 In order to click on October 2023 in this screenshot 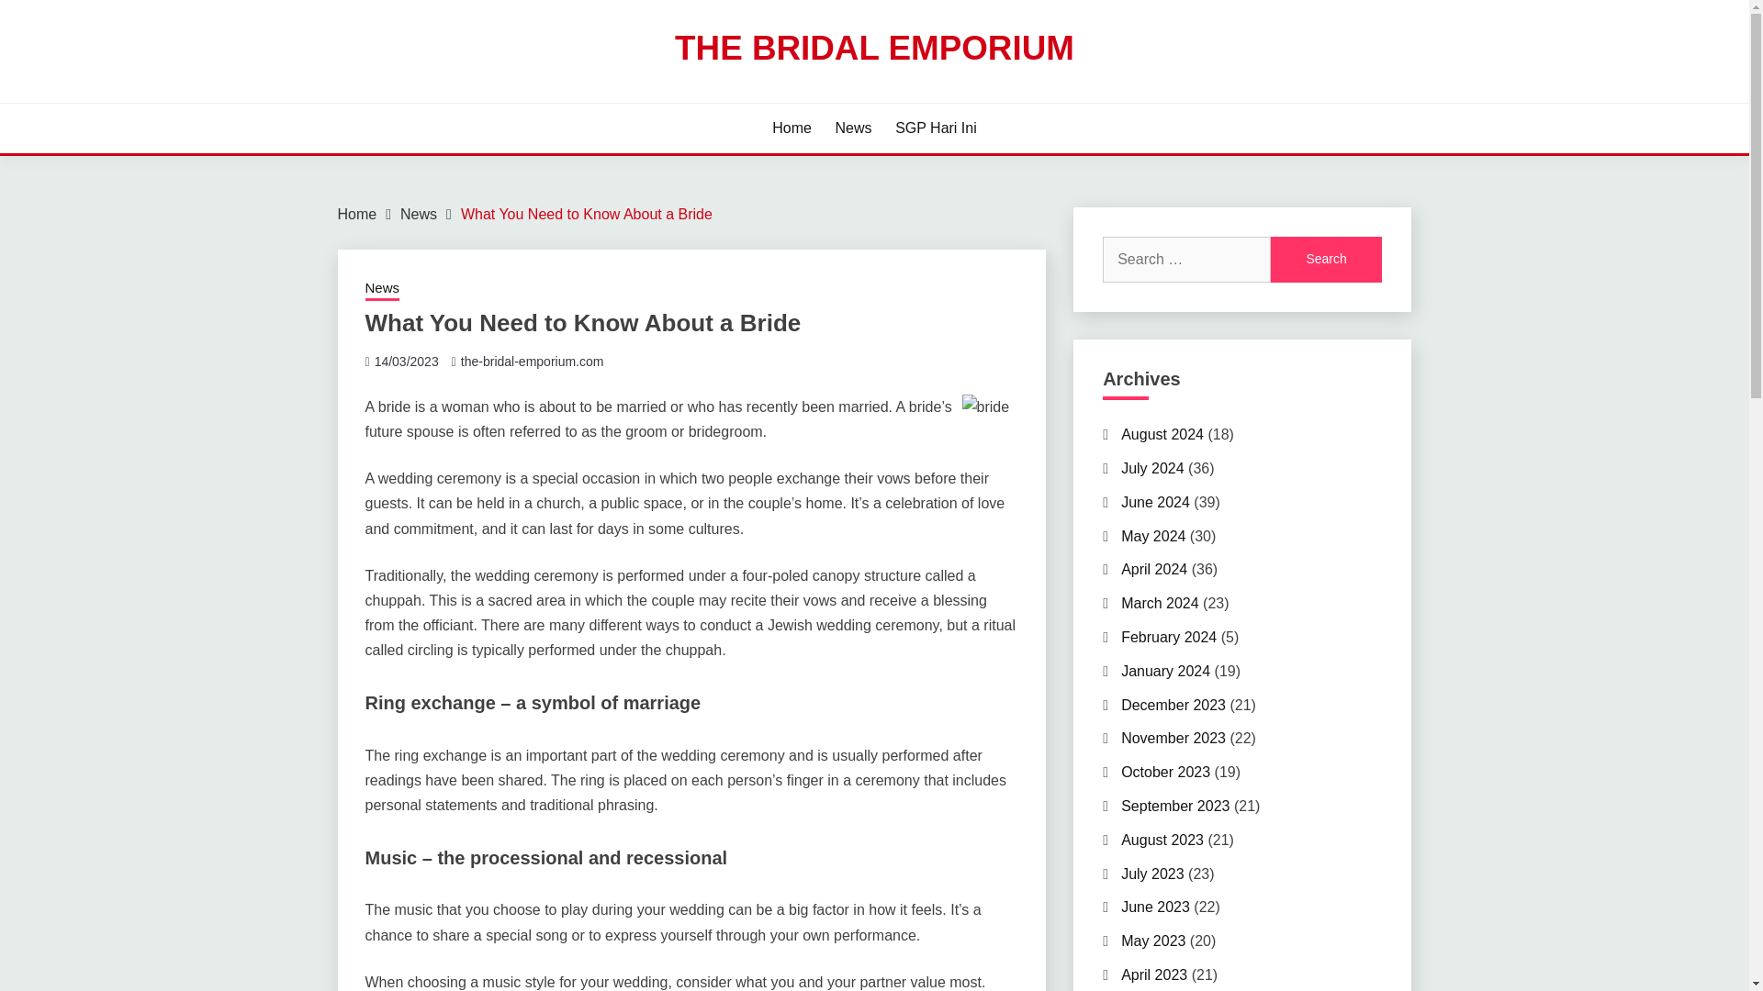, I will do `click(1165, 771)`.